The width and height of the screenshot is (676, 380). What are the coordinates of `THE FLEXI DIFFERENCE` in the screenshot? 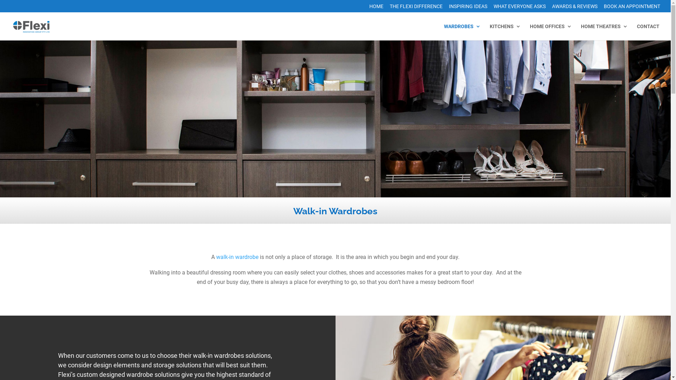 It's located at (416, 8).